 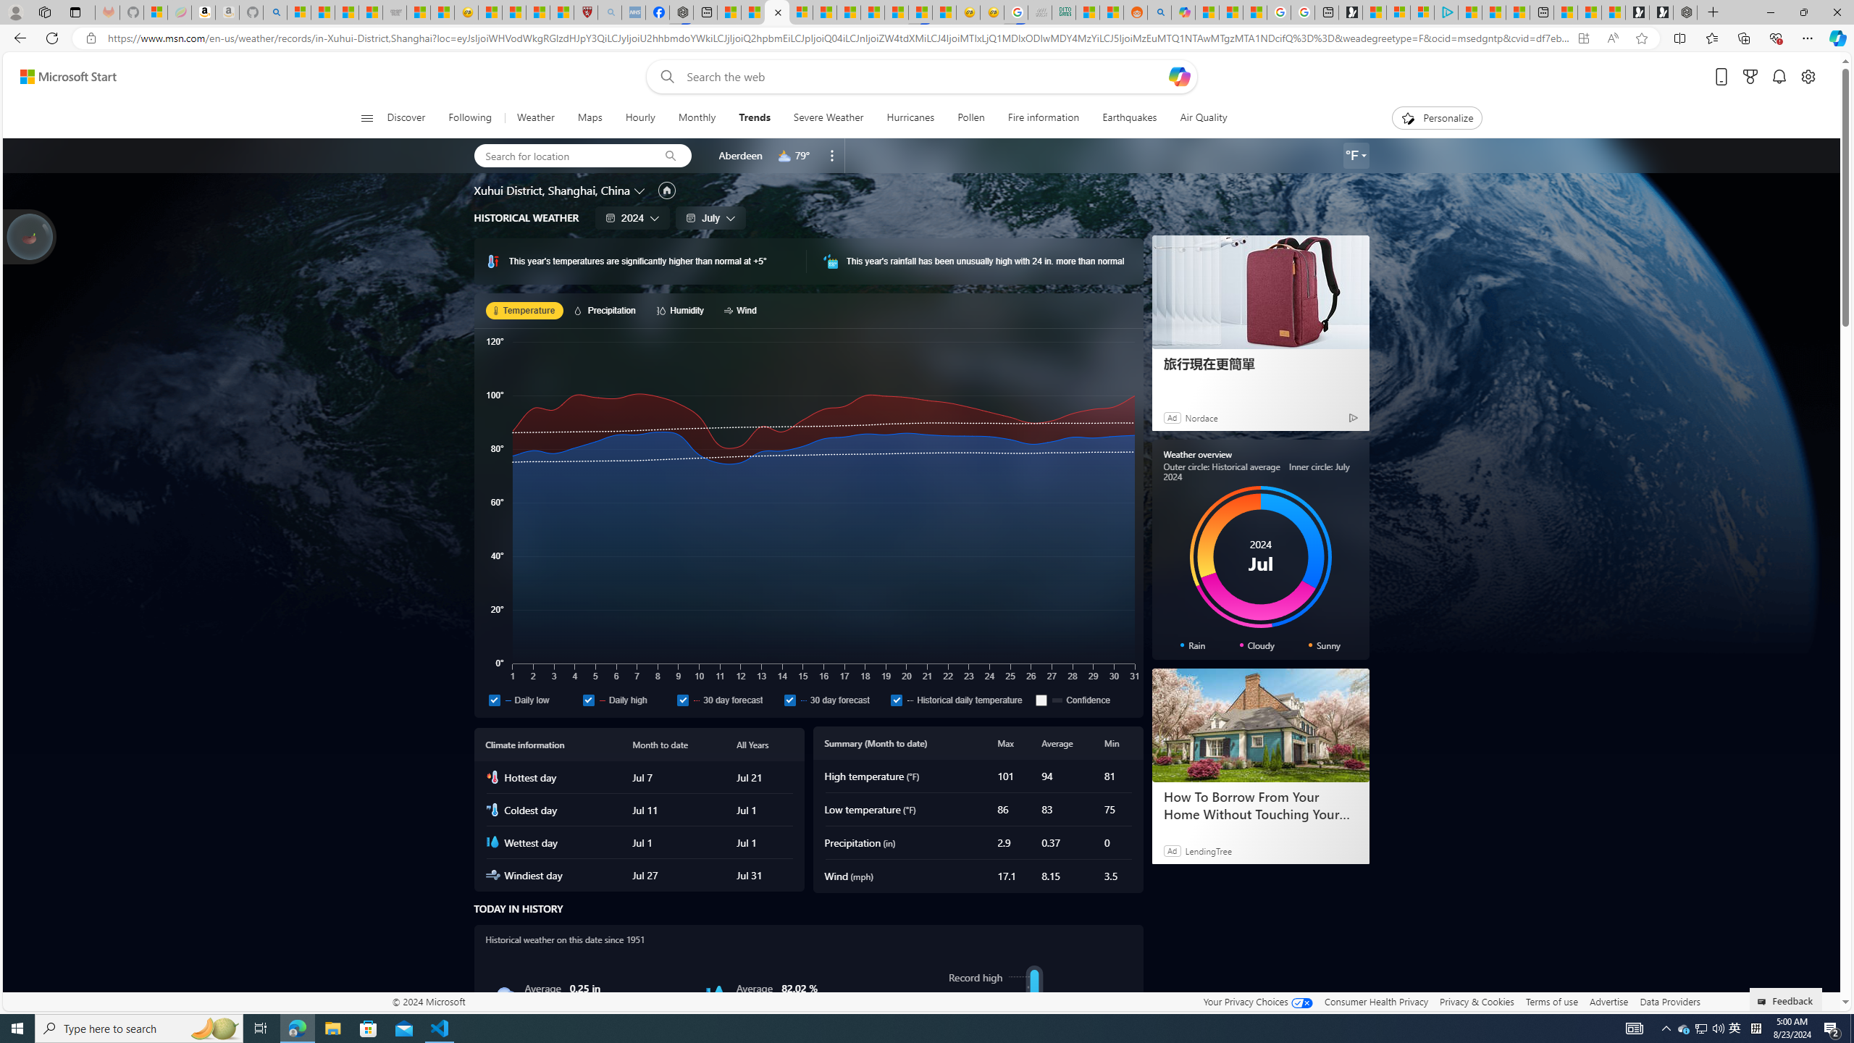 I want to click on Wind, so click(x=742, y=310).